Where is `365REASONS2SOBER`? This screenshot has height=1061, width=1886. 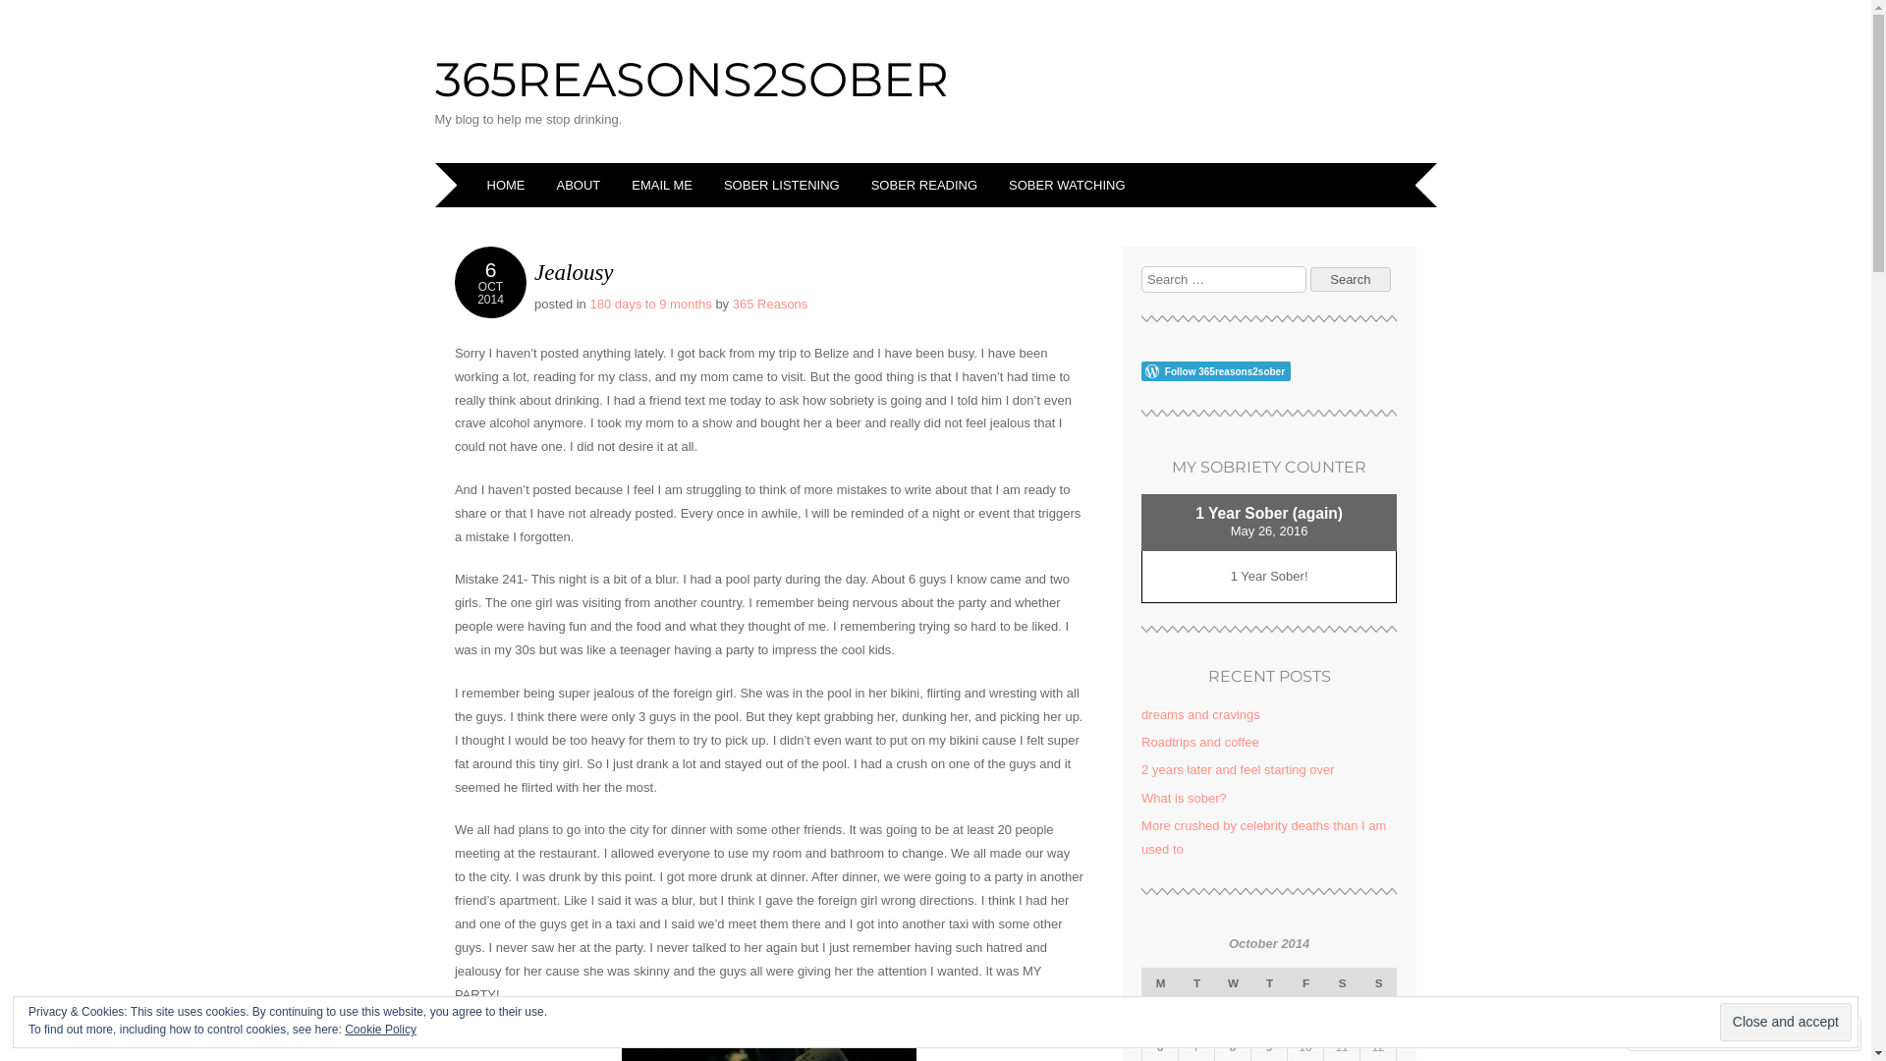
365REASONS2SOBER is located at coordinates (691, 80).